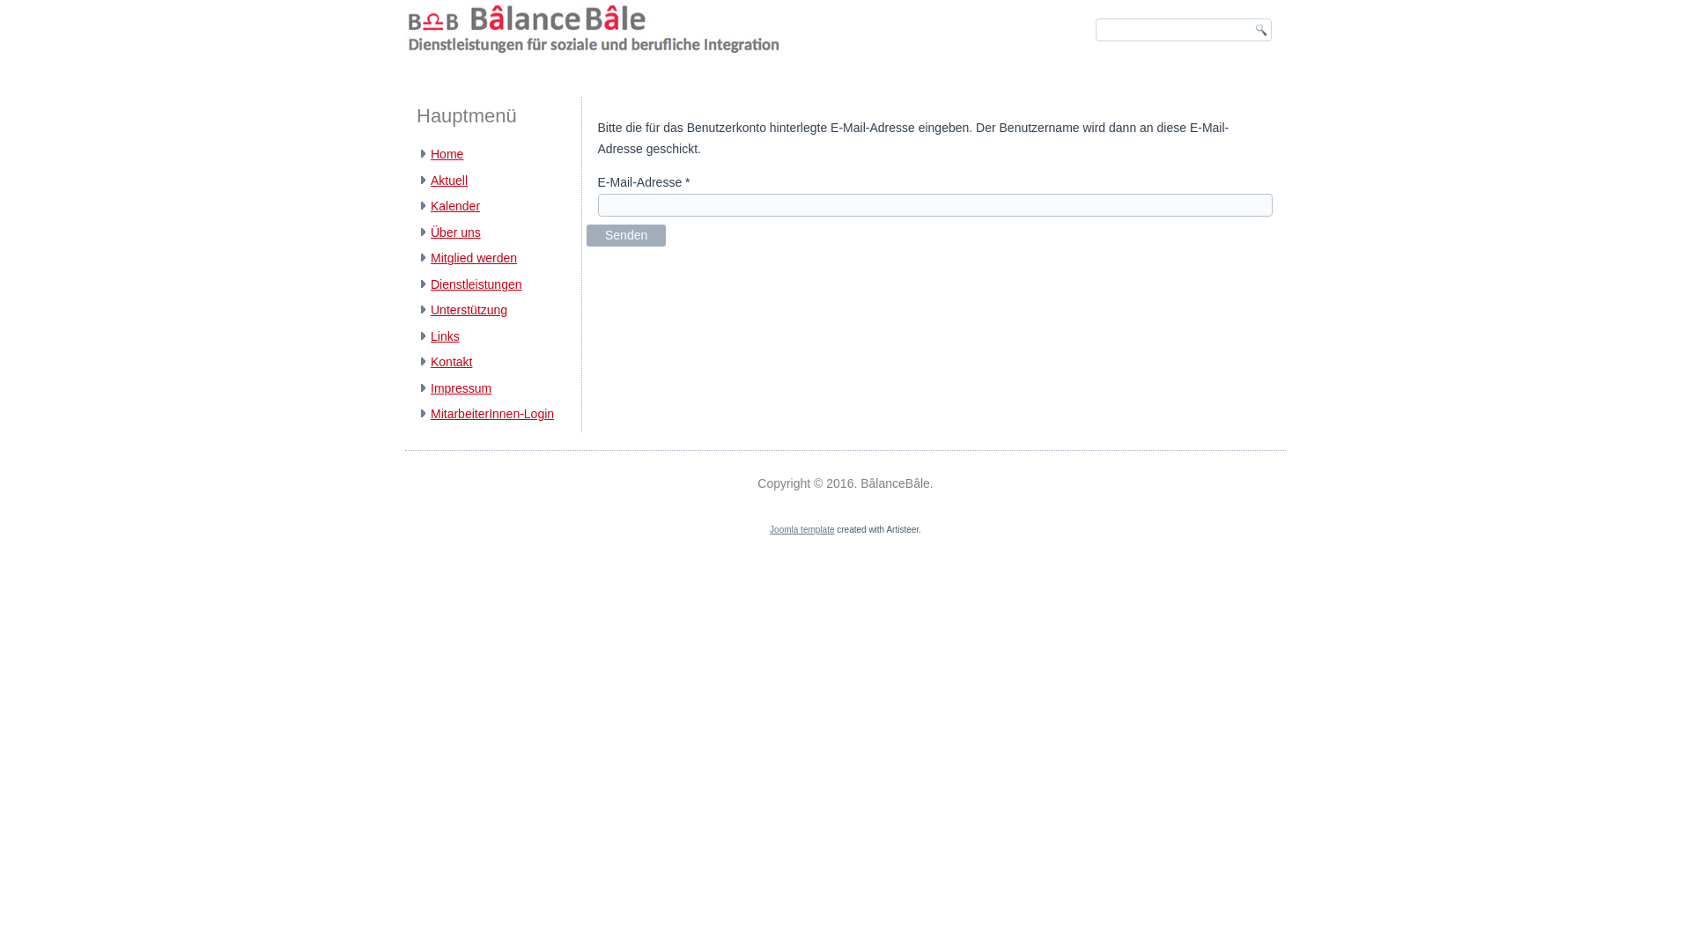 The image size is (1691, 951). What do you see at coordinates (626, 236) in the screenshot?
I see `Senden` at bounding box center [626, 236].